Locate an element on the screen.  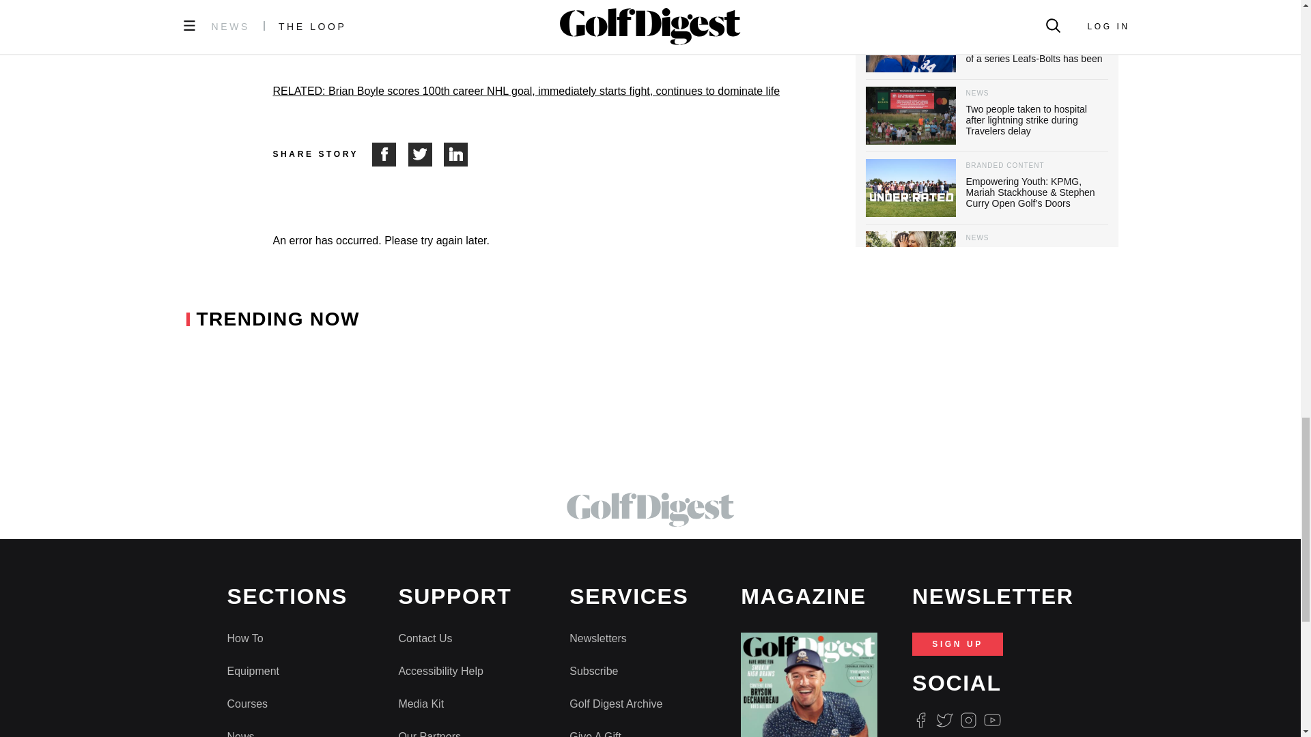
Twitter Logo is located at coordinates (944, 721).